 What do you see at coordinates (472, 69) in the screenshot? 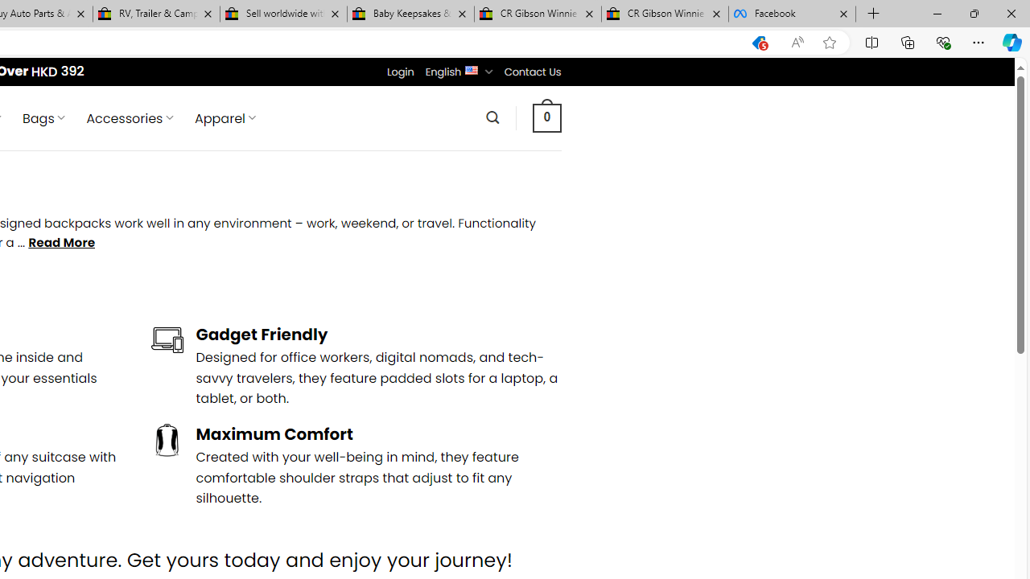
I see `English` at bounding box center [472, 69].